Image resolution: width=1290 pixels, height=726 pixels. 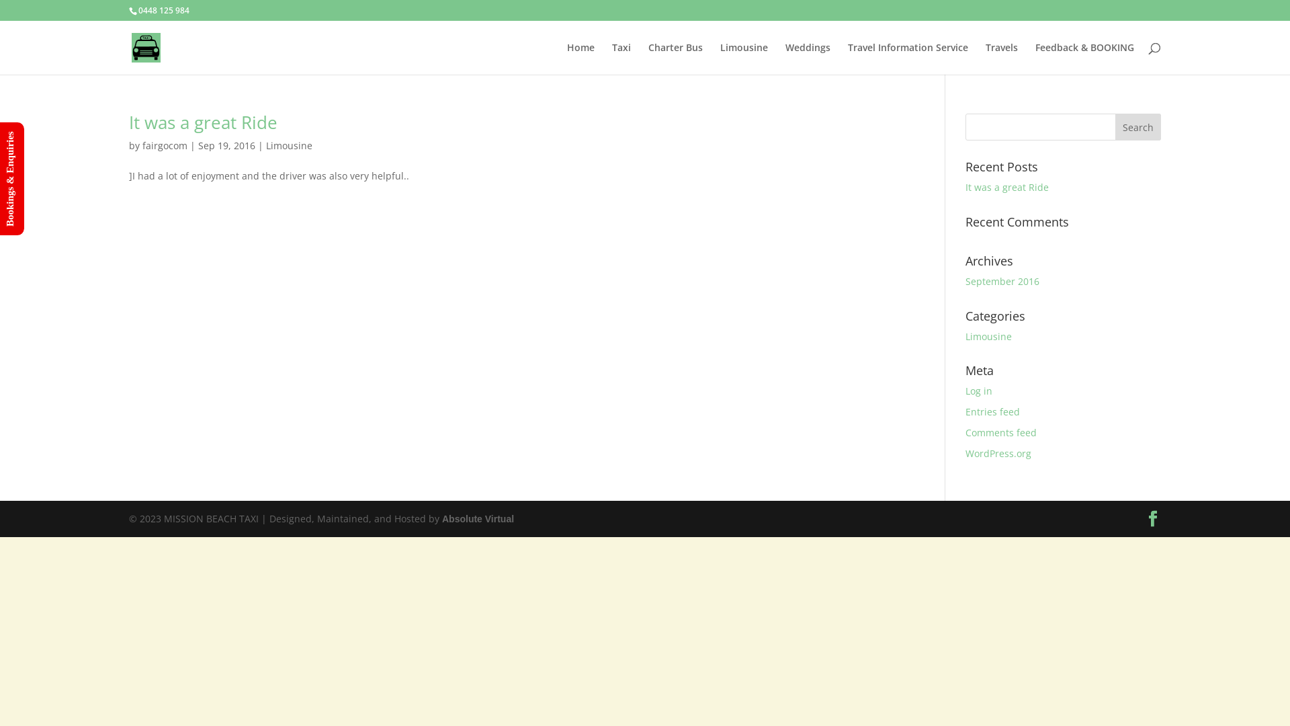 What do you see at coordinates (478, 519) in the screenshot?
I see `Absolute Virtual` at bounding box center [478, 519].